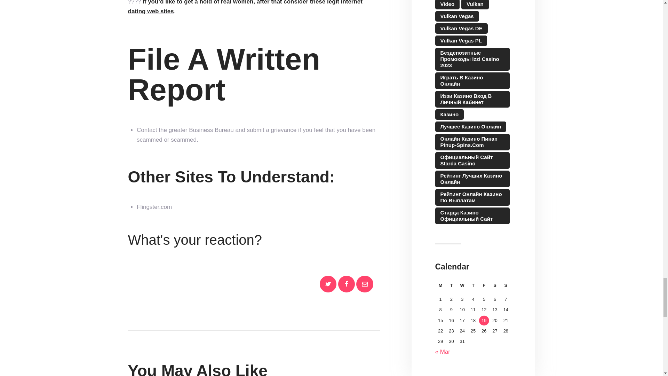 This screenshot has height=376, width=668. What do you see at coordinates (506, 288) in the screenshot?
I see `Sunday` at bounding box center [506, 288].